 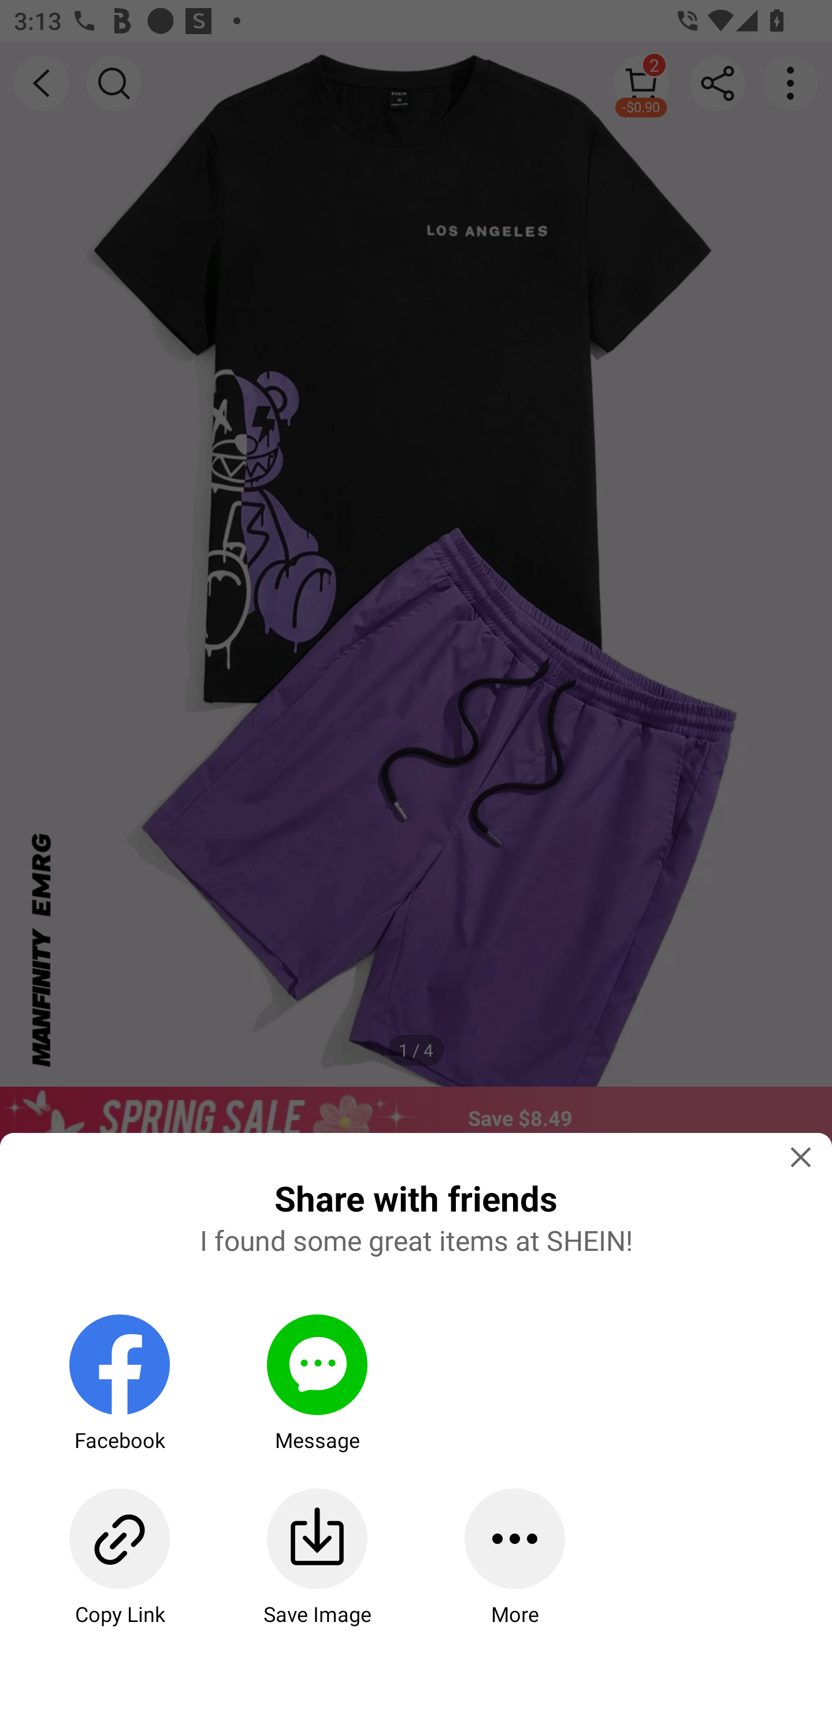 I want to click on Facebook, so click(x=119, y=1384).